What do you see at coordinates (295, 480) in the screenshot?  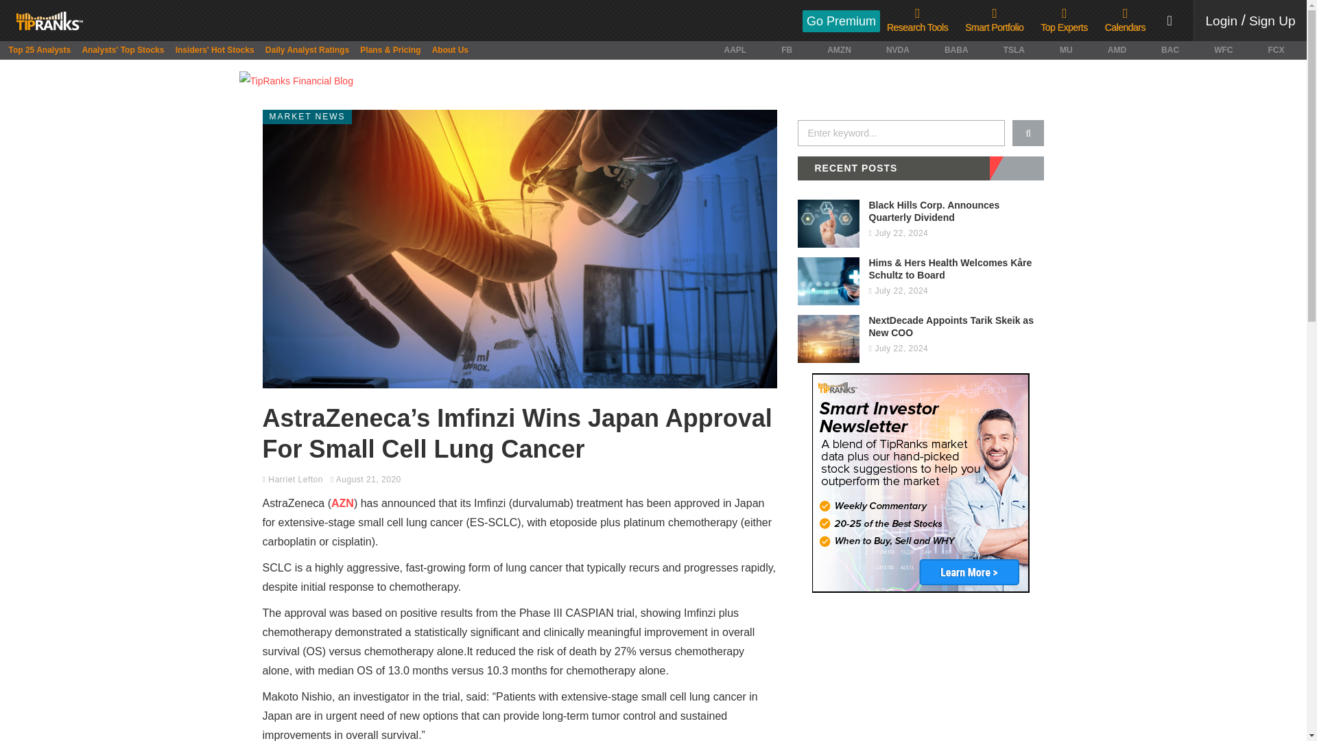 I see `Posts by Harriet Lefton` at bounding box center [295, 480].